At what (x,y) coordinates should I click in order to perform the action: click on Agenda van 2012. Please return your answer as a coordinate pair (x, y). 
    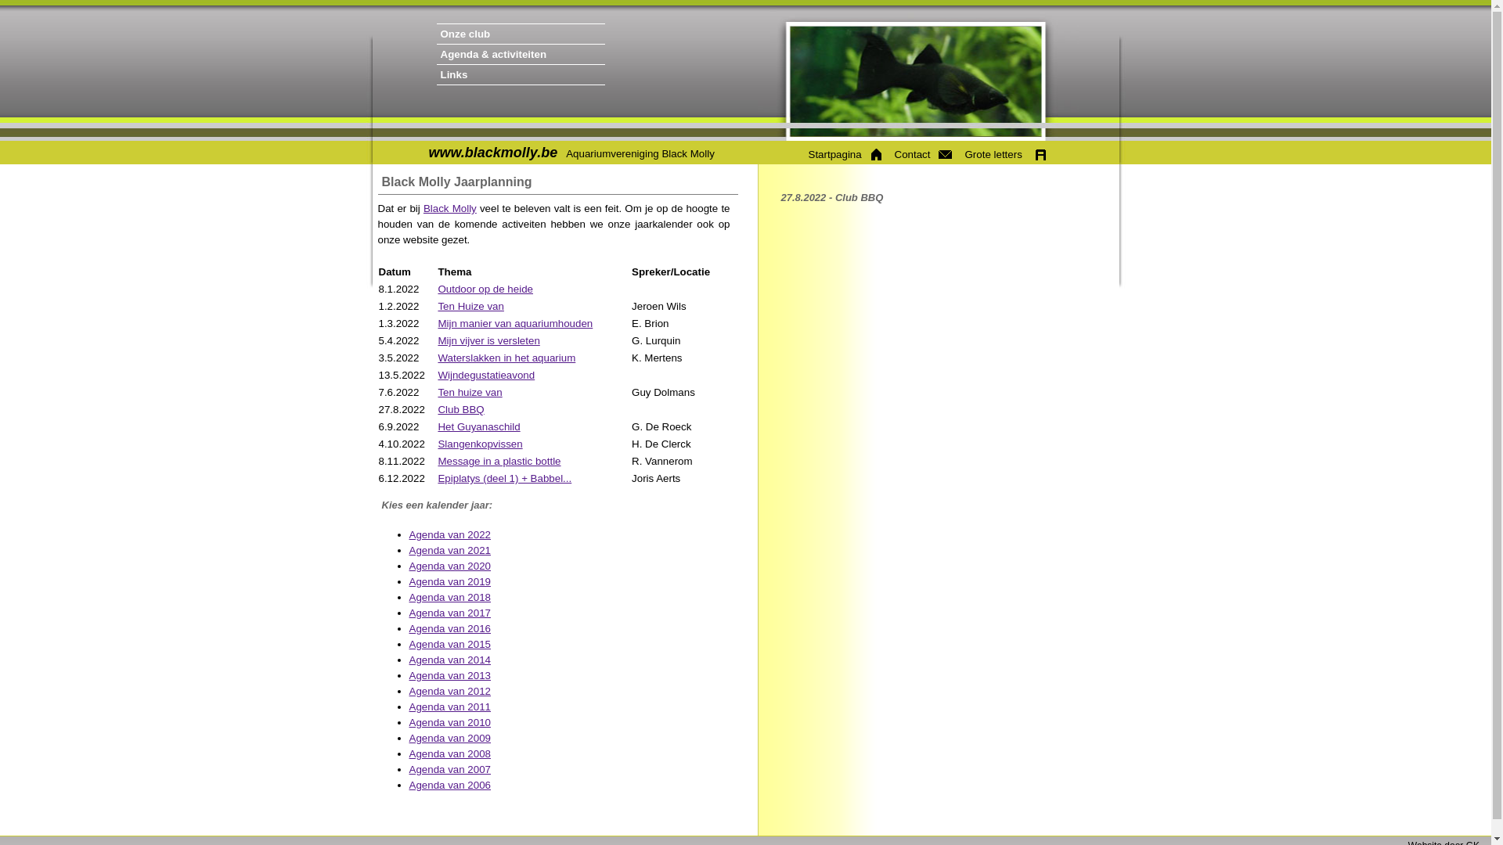
    Looking at the image, I should click on (449, 692).